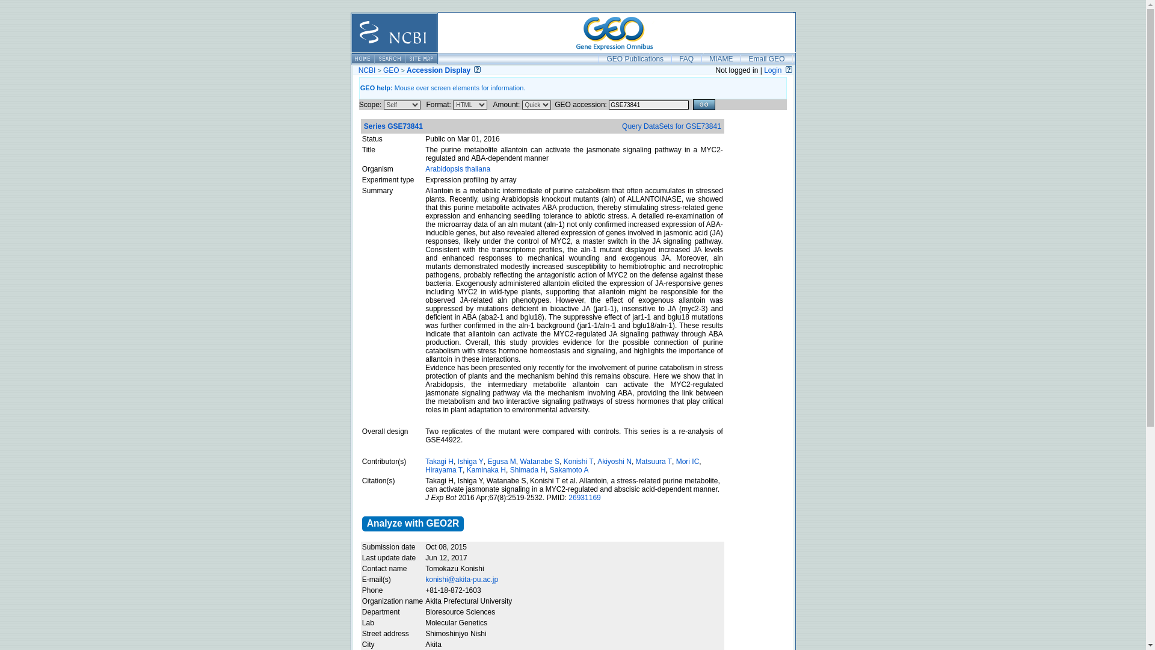 Image resolution: width=1155 pixels, height=650 pixels. I want to click on Analyze with GEO2R, so click(413, 524).